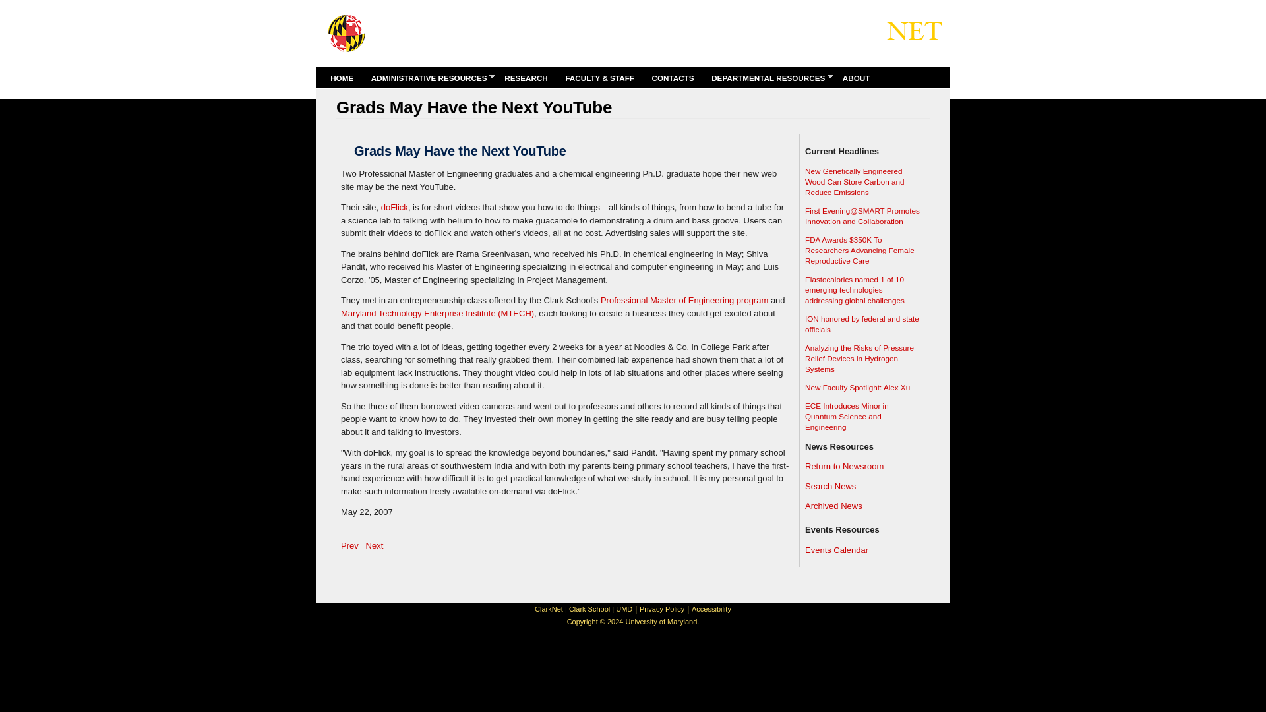 The image size is (1266, 712). Describe the element at coordinates (684, 301) in the screenshot. I see `Professional Master of Engineering program` at that location.